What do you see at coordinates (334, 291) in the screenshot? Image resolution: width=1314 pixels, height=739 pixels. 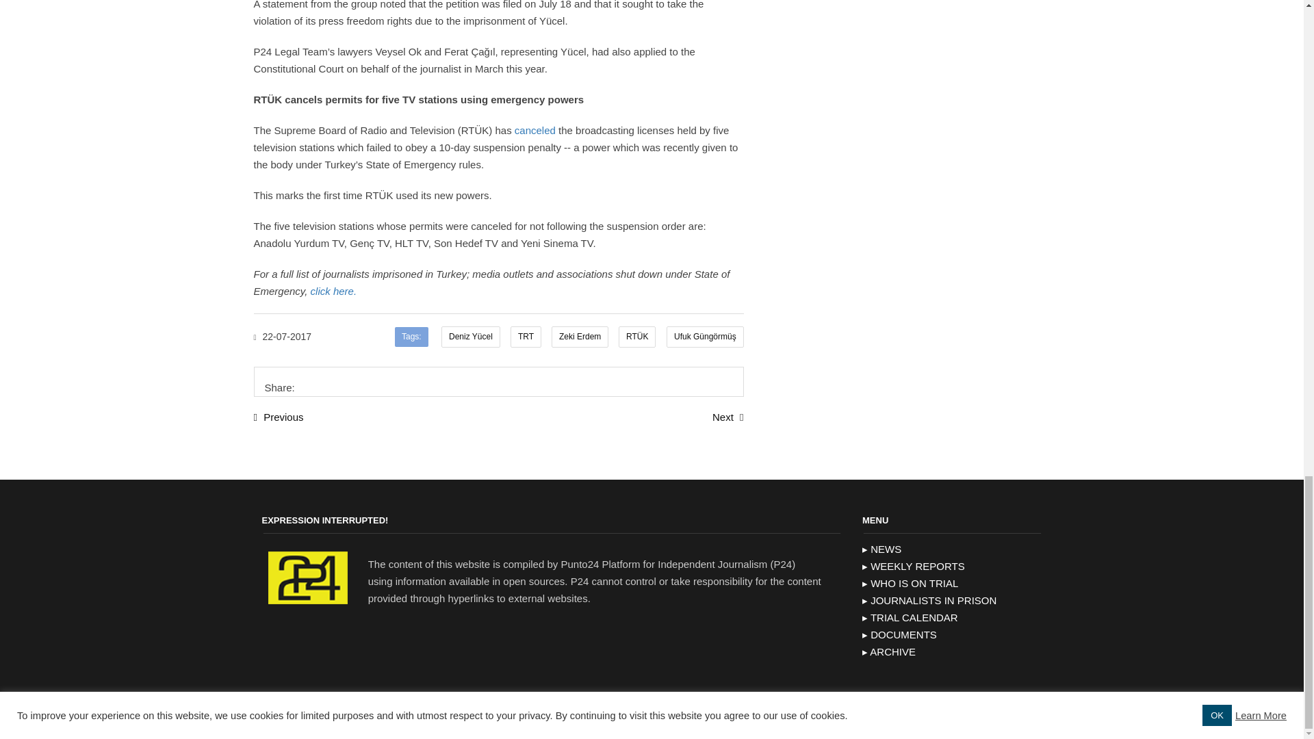 I see `click here.` at bounding box center [334, 291].